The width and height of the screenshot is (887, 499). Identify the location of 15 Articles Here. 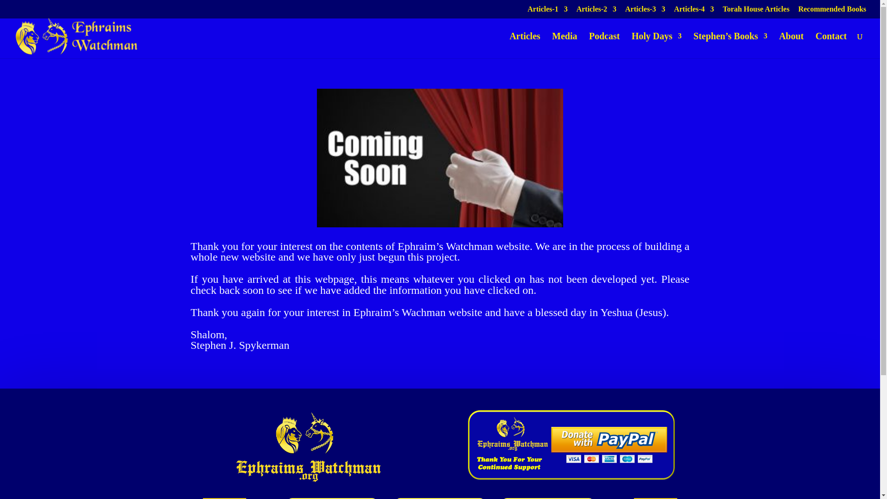
(596, 12).